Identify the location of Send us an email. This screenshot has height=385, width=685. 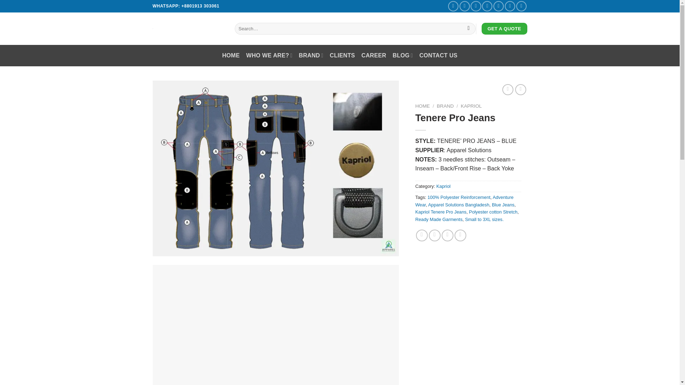
(487, 6).